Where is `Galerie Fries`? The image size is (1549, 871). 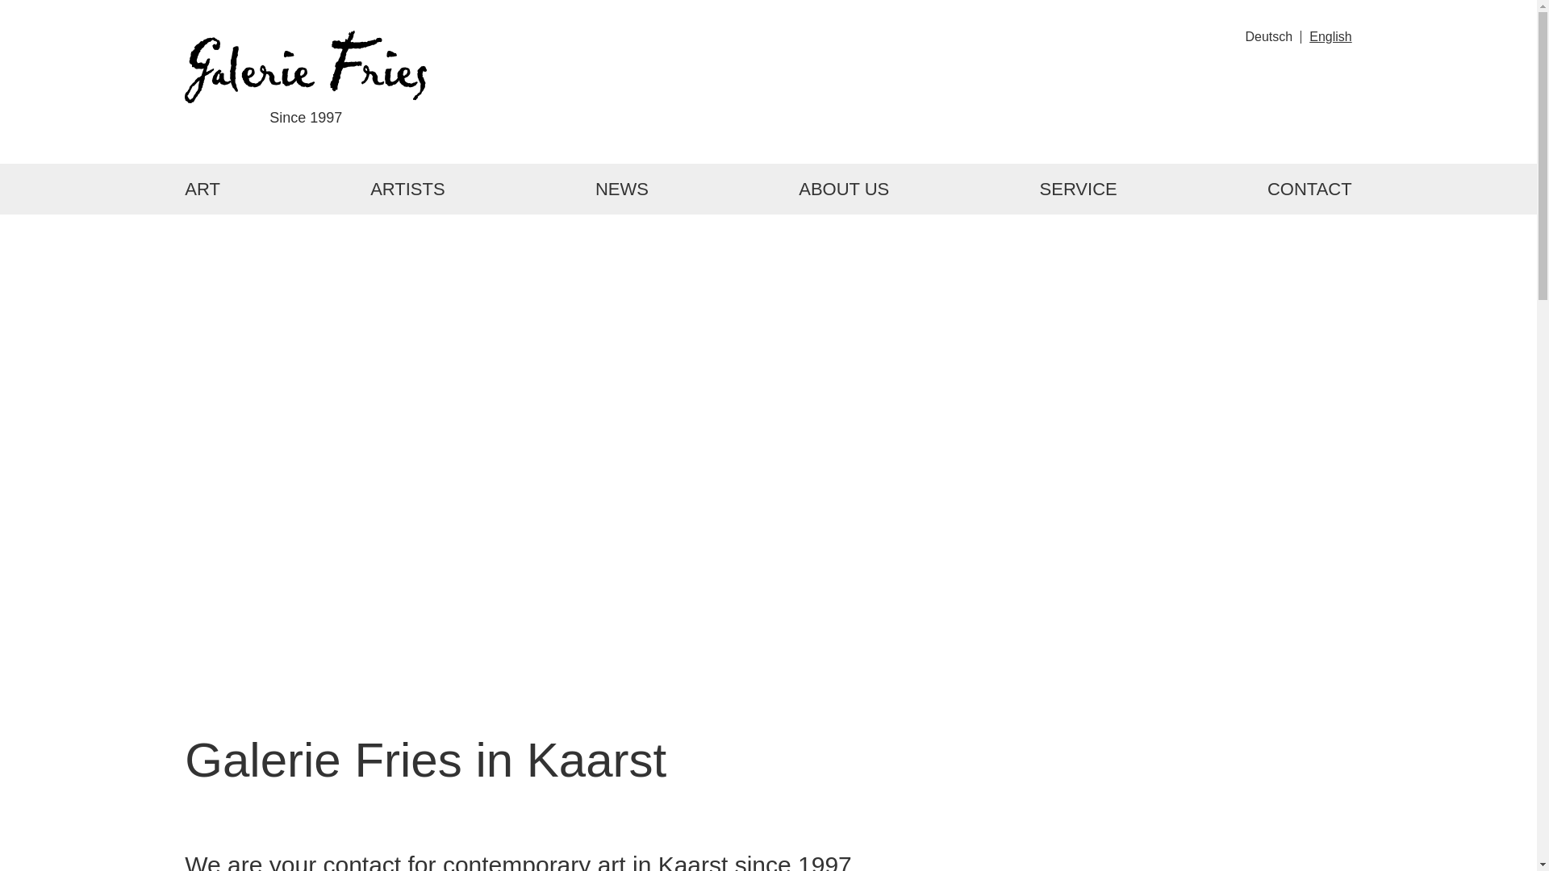
Galerie Fries is located at coordinates (305, 66).